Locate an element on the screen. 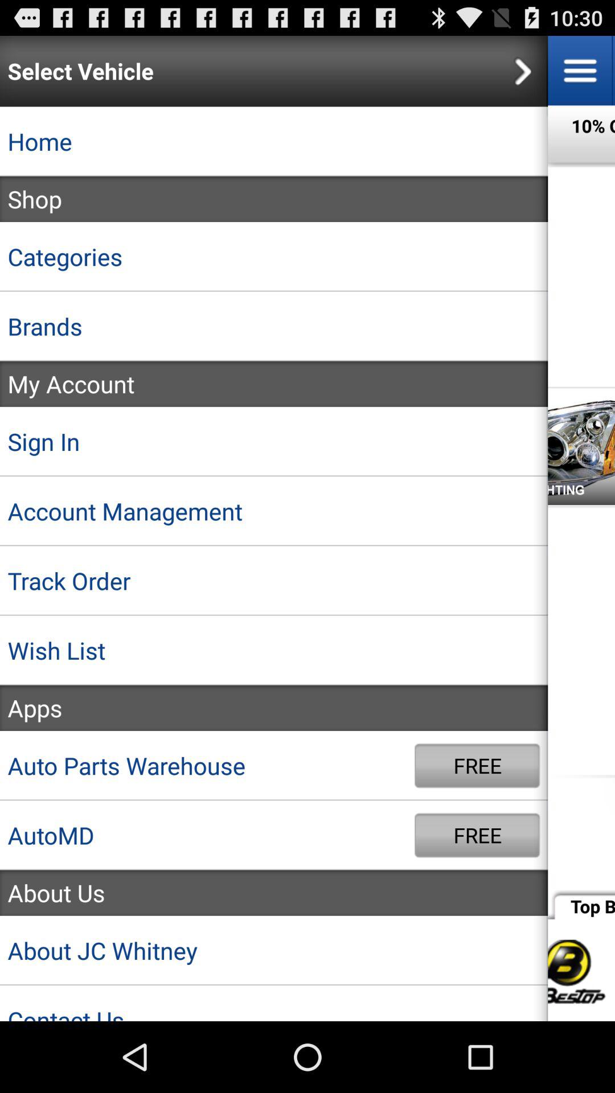  choose the categories is located at coordinates (274, 257).